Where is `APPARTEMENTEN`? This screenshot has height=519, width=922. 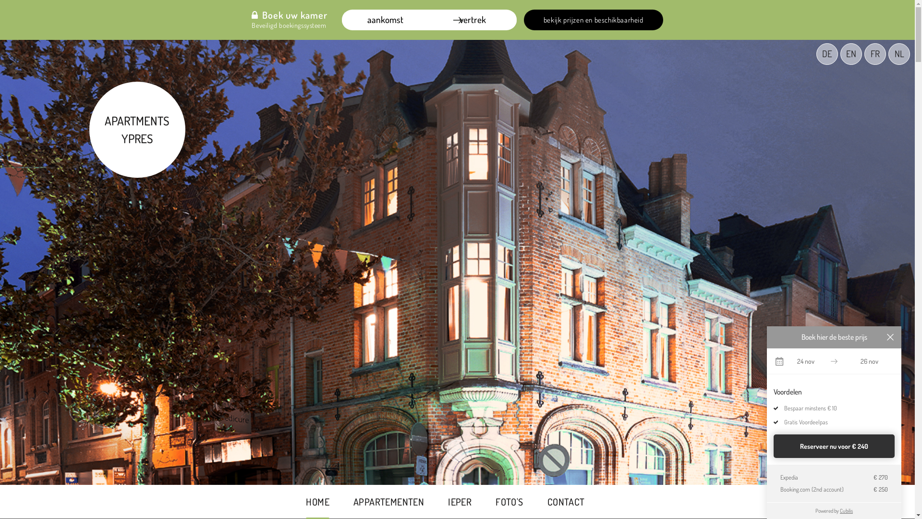
APPARTEMENTEN is located at coordinates (389, 502).